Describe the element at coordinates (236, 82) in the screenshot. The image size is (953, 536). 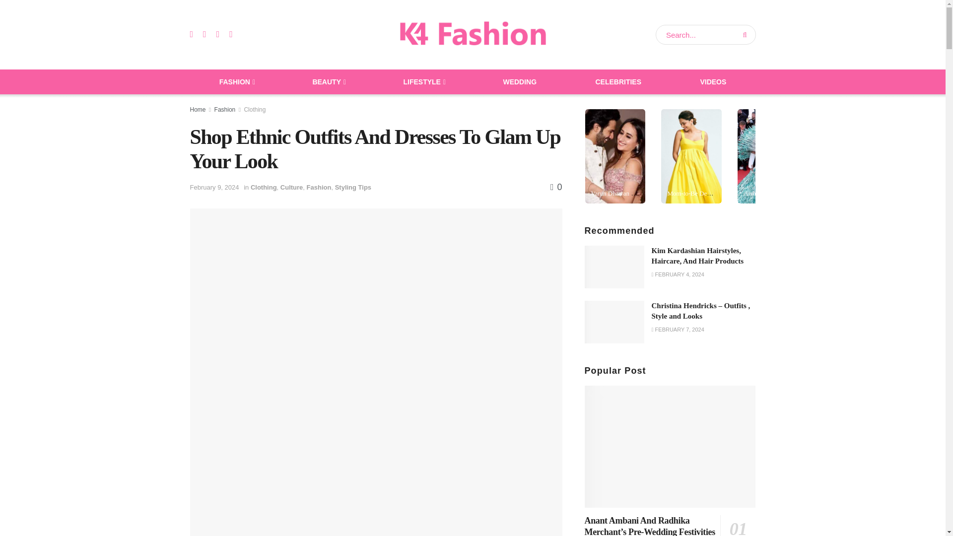
I see `FASHION` at that location.